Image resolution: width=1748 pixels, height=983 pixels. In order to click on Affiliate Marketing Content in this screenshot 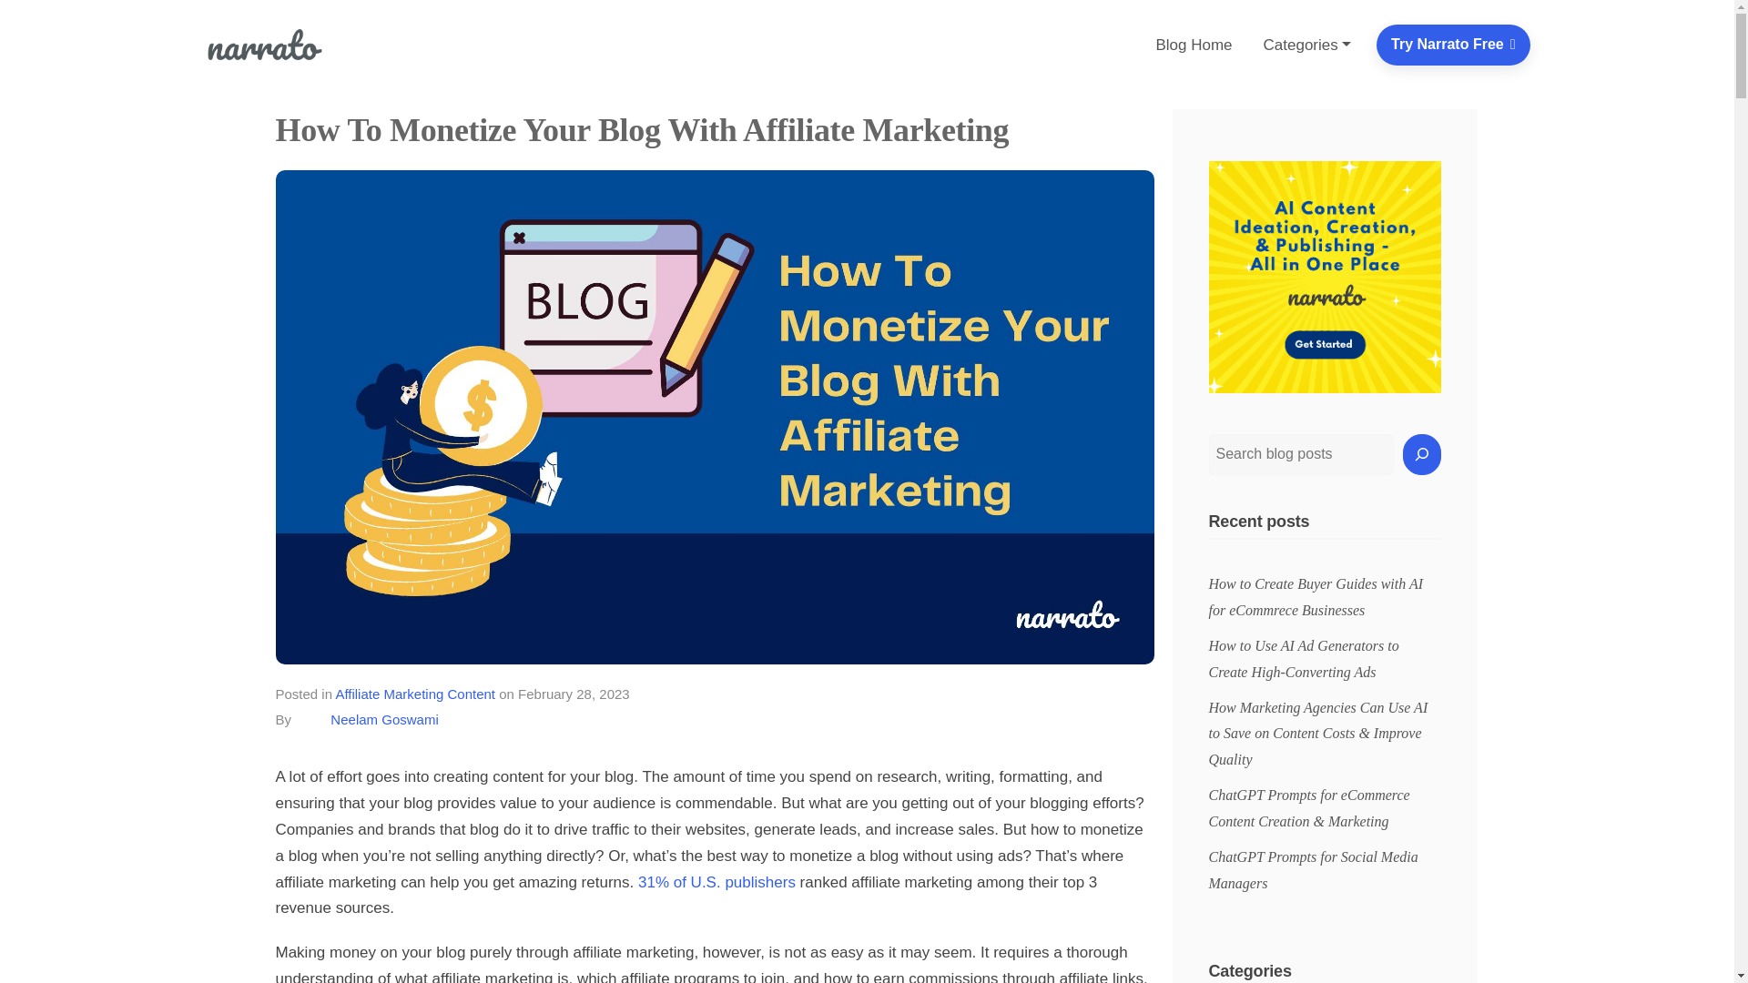, I will do `click(415, 694)`.